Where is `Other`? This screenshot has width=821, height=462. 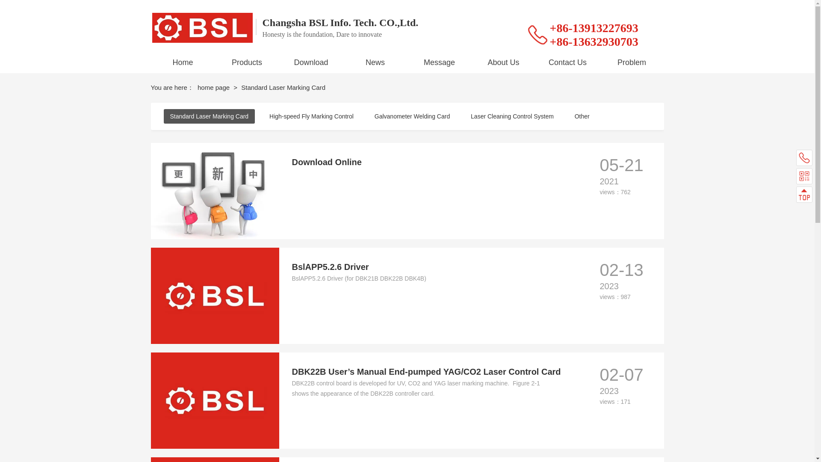
Other is located at coordinates (582, 116).